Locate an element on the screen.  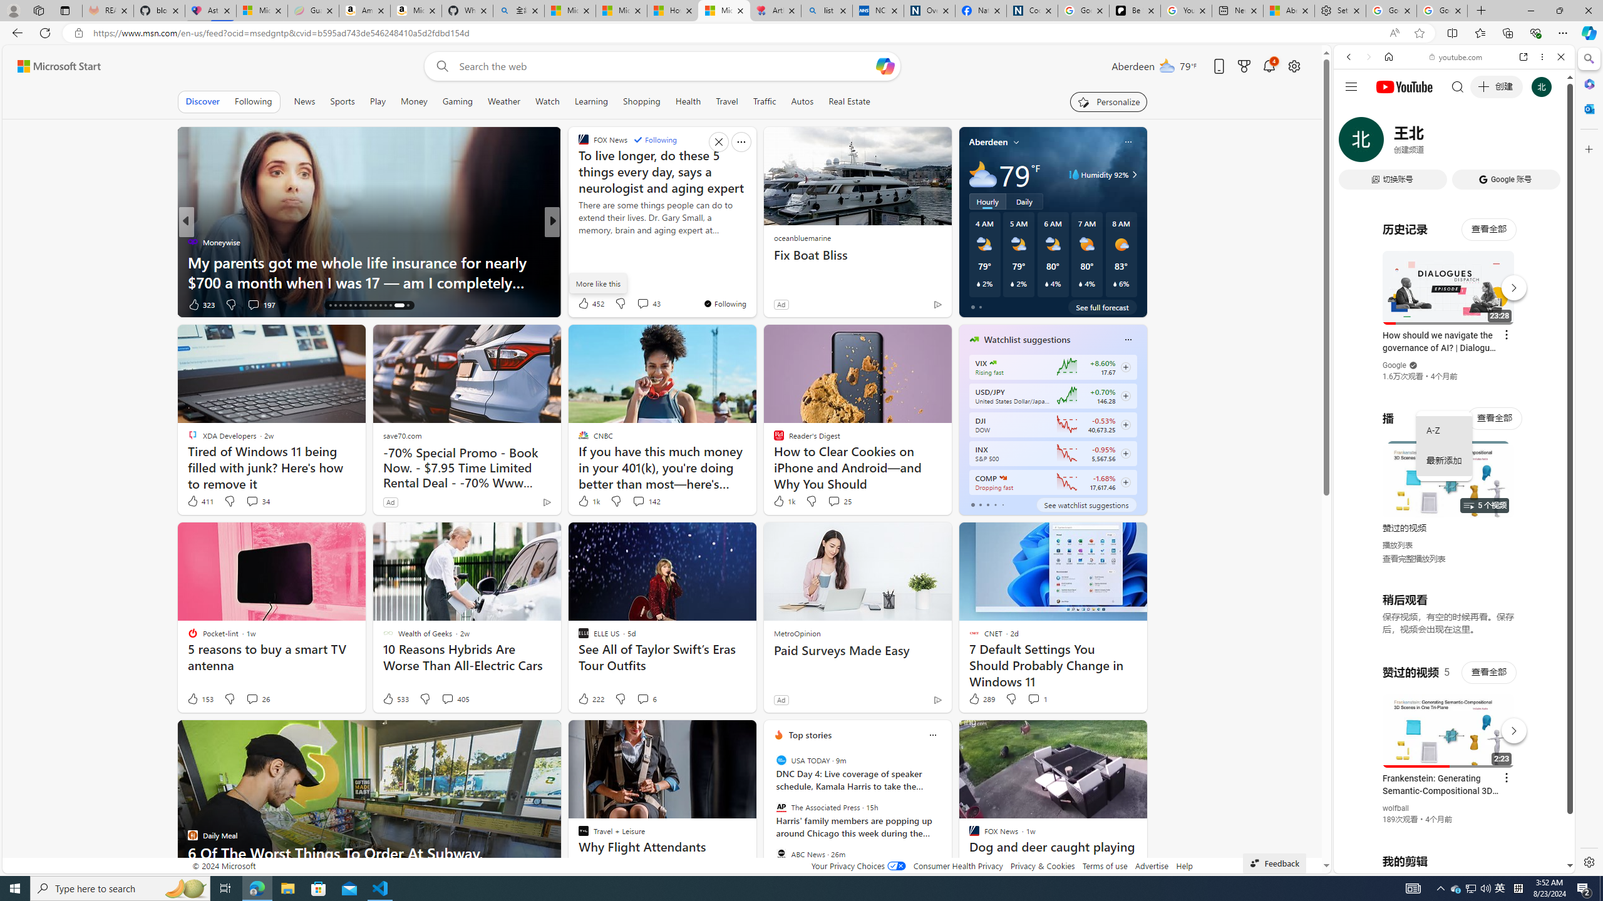
Gaming is located at coordinates (457, 101).